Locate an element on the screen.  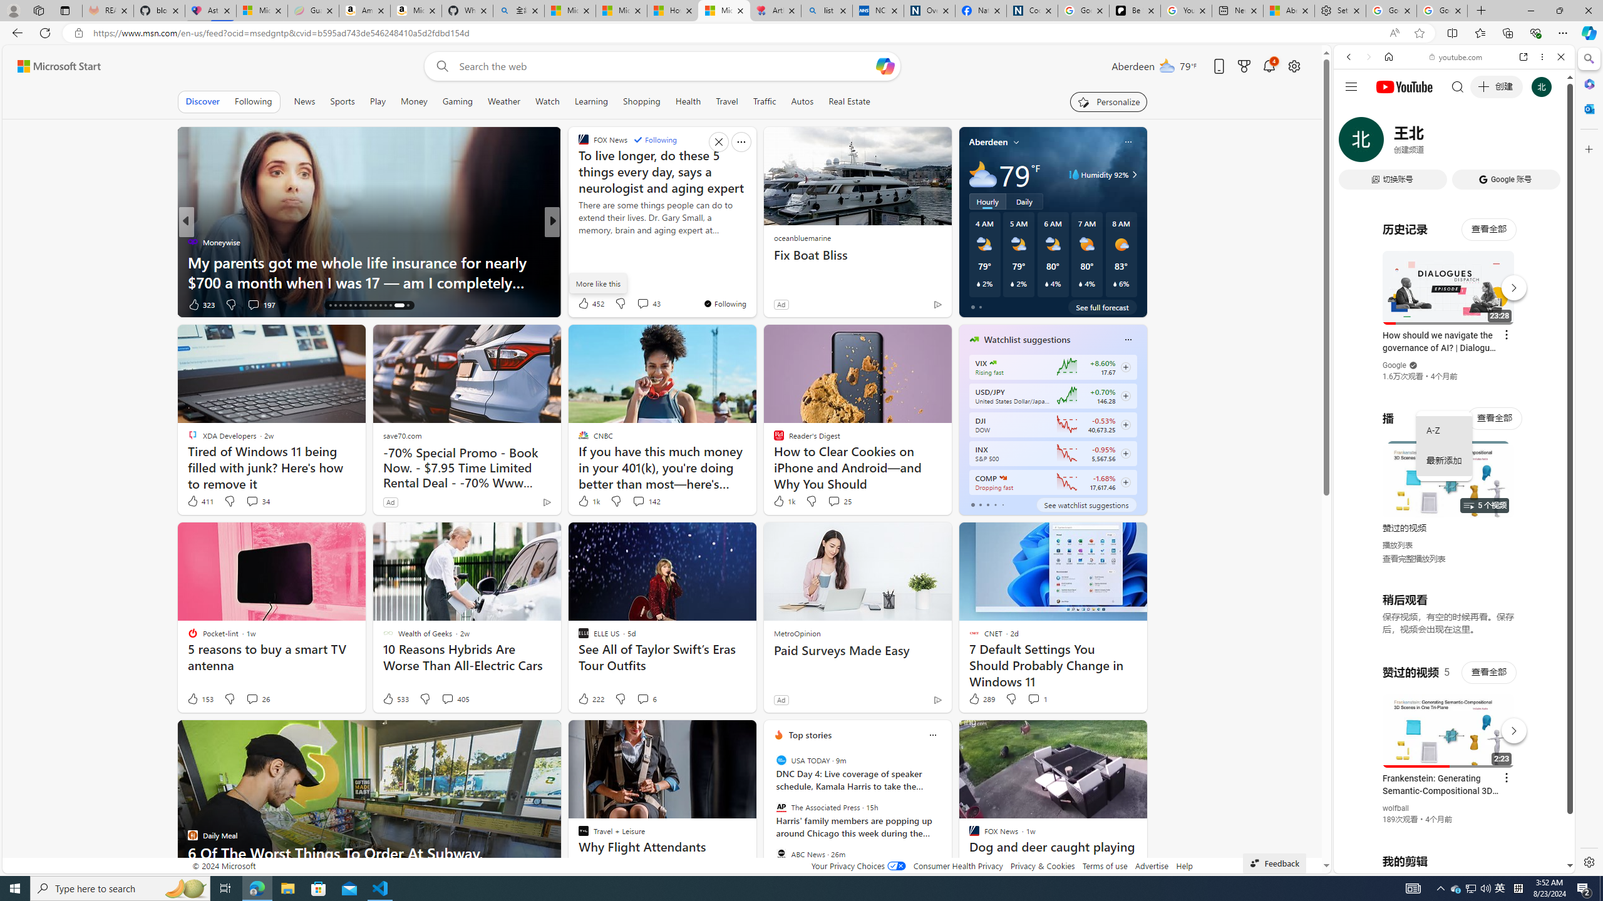
Gaming is located at coordinates (457, 101).